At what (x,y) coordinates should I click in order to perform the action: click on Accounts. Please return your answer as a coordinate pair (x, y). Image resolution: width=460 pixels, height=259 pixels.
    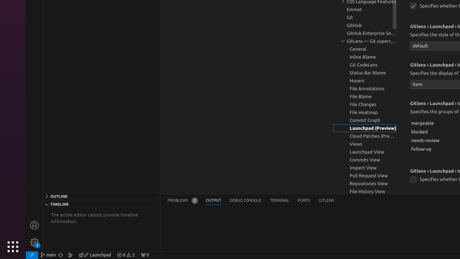
    Looking at the image, I should click on (34, 225).